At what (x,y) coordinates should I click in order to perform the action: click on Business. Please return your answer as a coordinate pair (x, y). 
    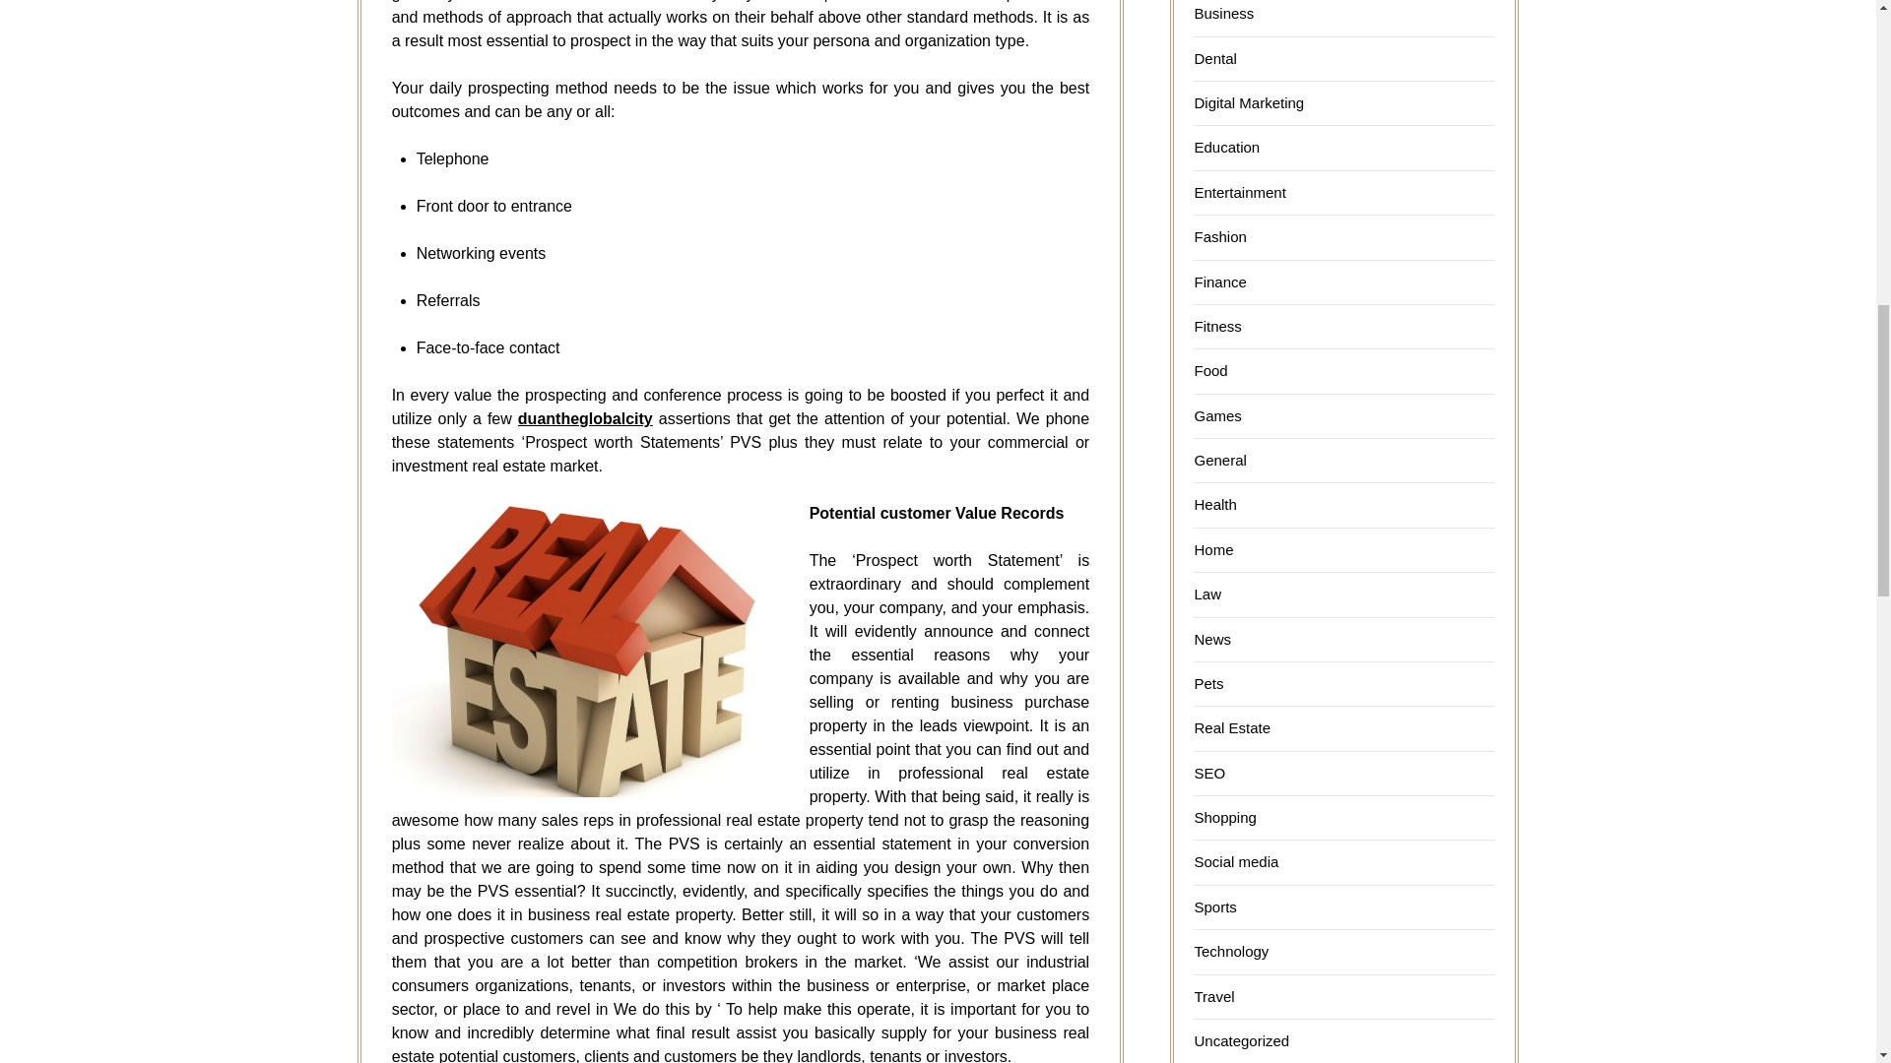
    Looking at the image, I should click on (1223, 13).